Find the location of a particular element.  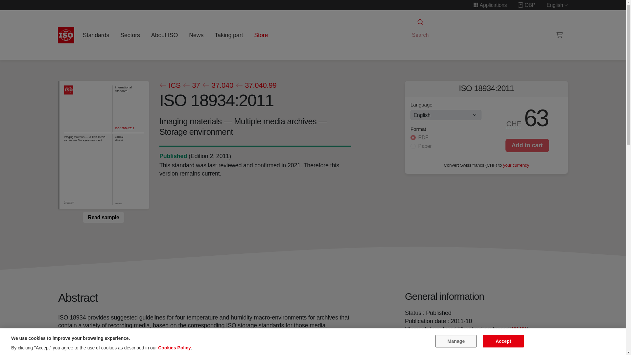

Submit is located at coordinates (420, 22).